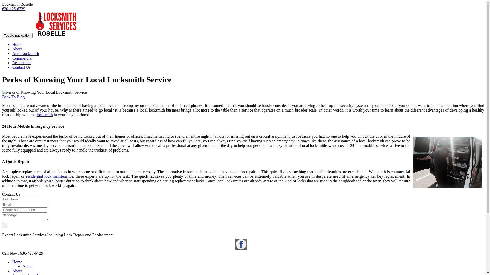 The height and width of the screenshot is (275, 490). I want to click on Toggle navigation, so click(17, 36).